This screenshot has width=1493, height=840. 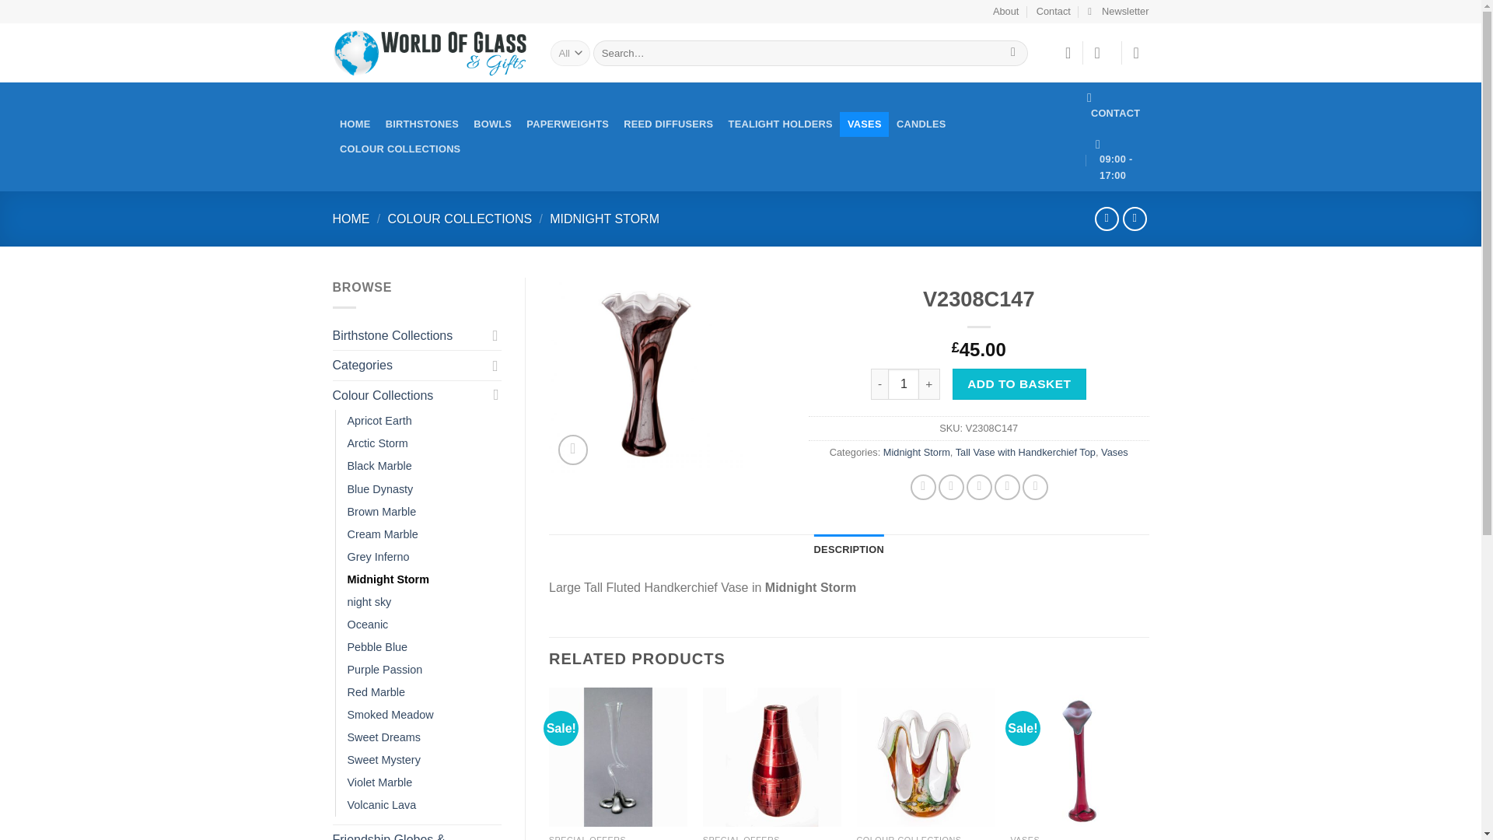 I want to click on REED DIFFUSERS, so click(x=669, y=124).